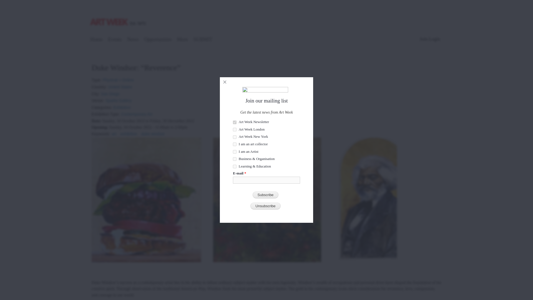  Describe the element at coordinates (158, 40) in the screenshot. I see `Opportunities` at that location.